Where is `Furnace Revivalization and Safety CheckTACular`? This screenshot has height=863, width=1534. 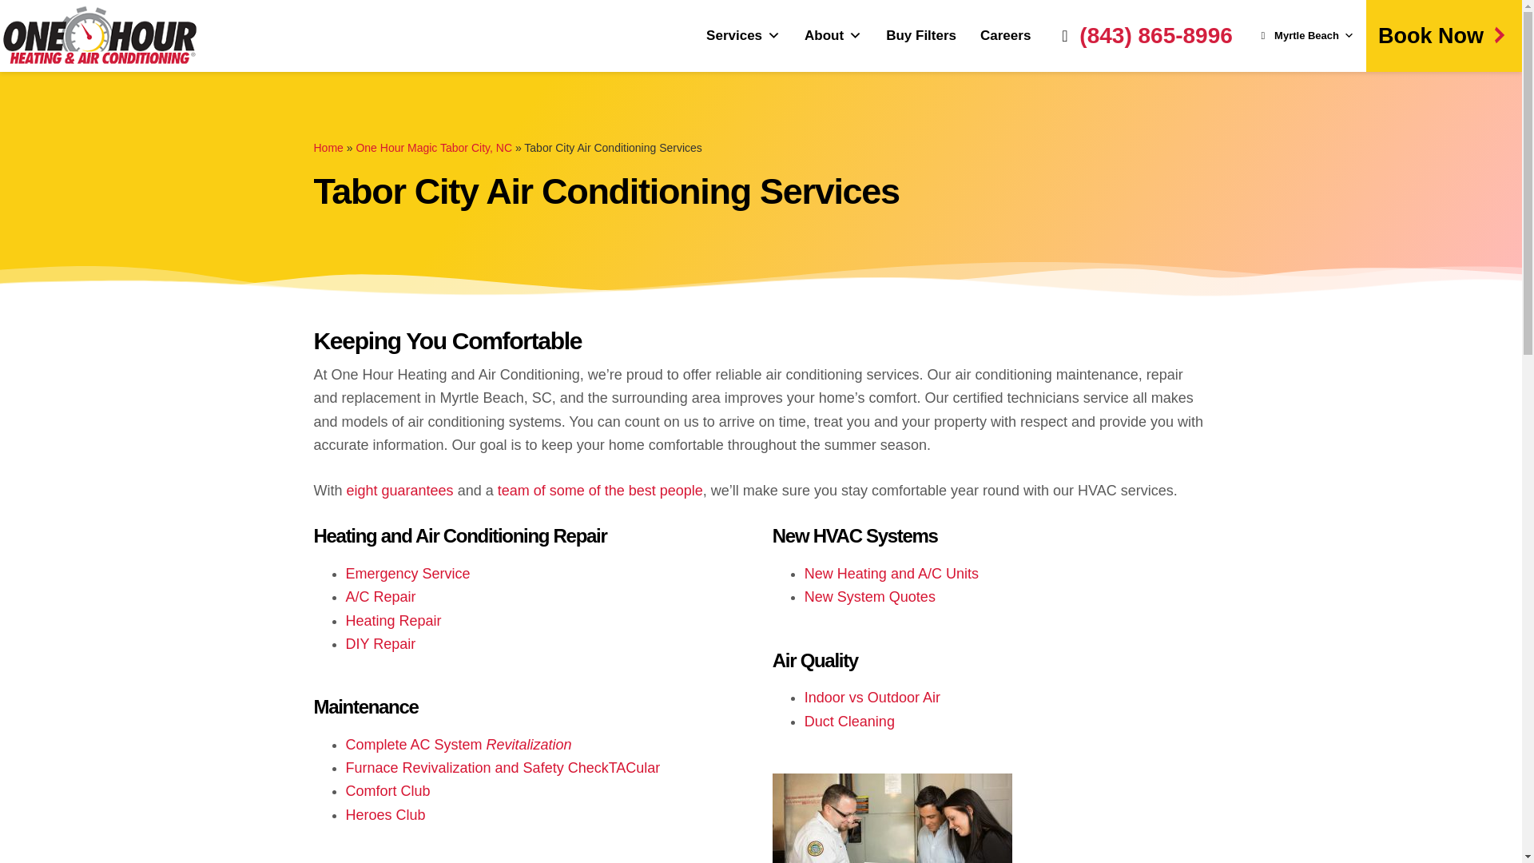
Furnace Revivalization and Safety CheckTACular is located at coordinates (502, 767).